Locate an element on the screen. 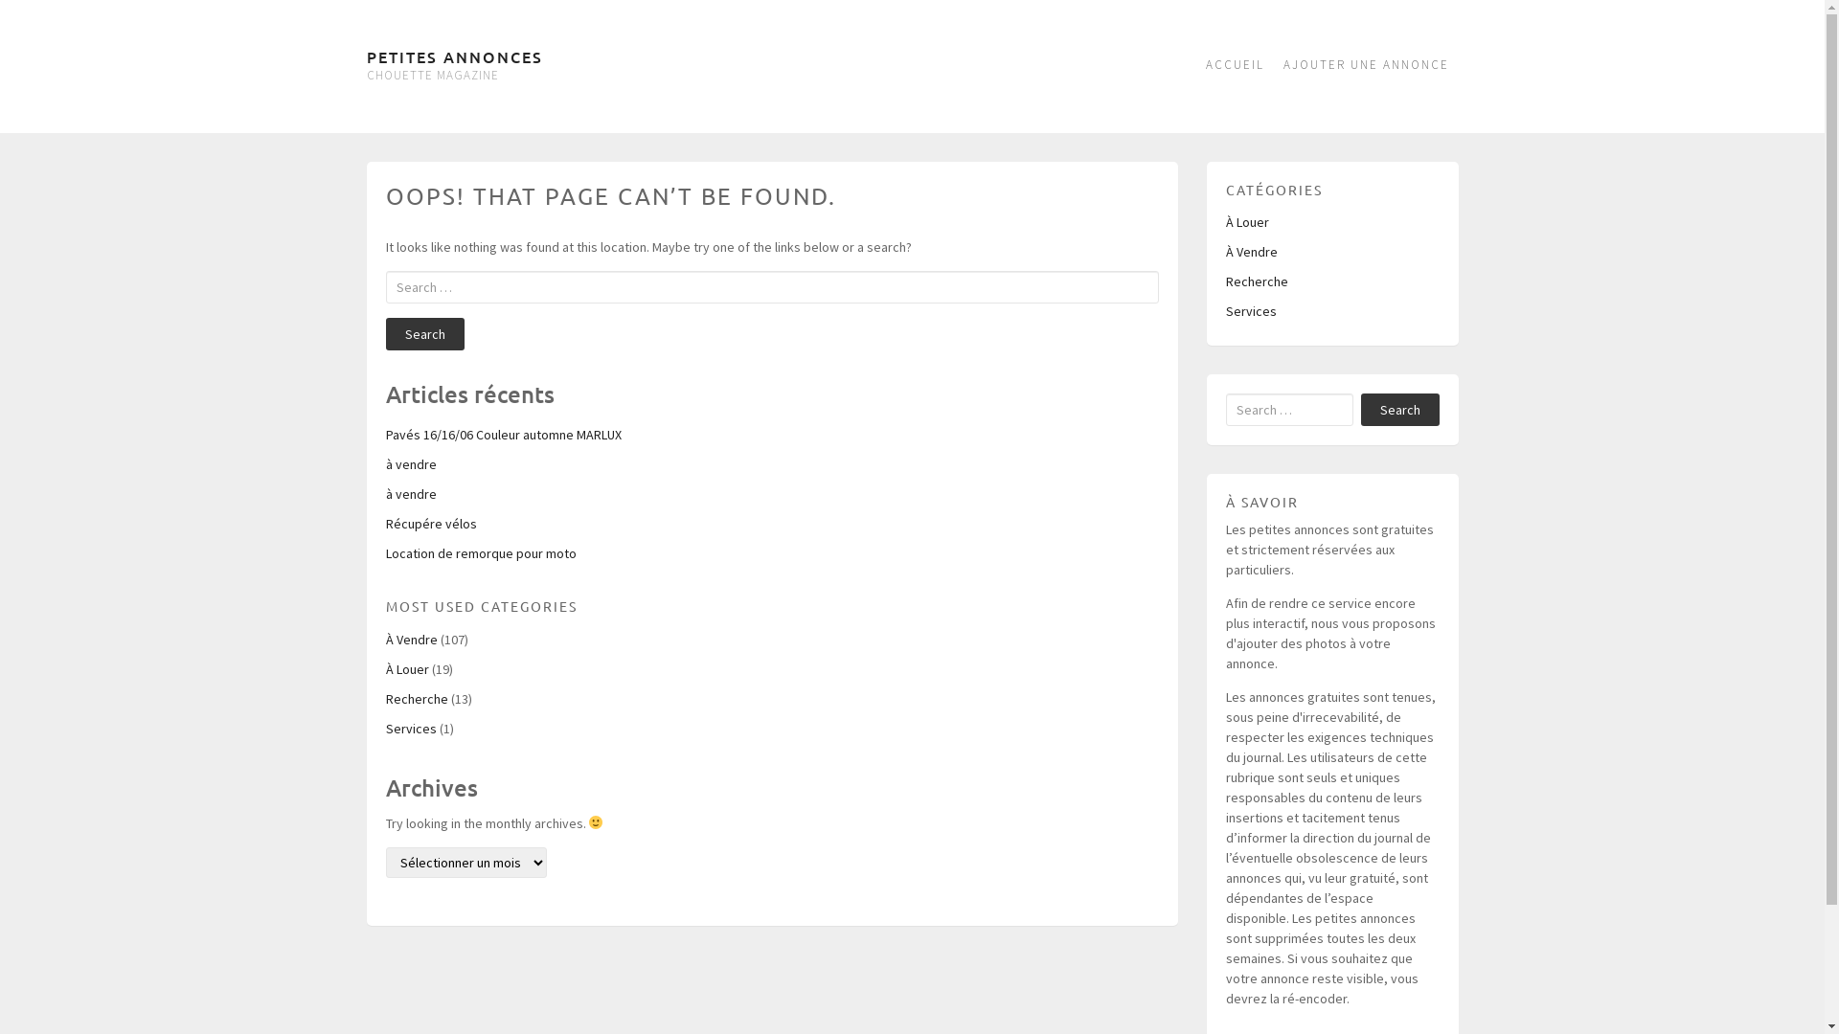 This screenshot has height=1034, width=1839. Services is located at coordinates (410, 728).